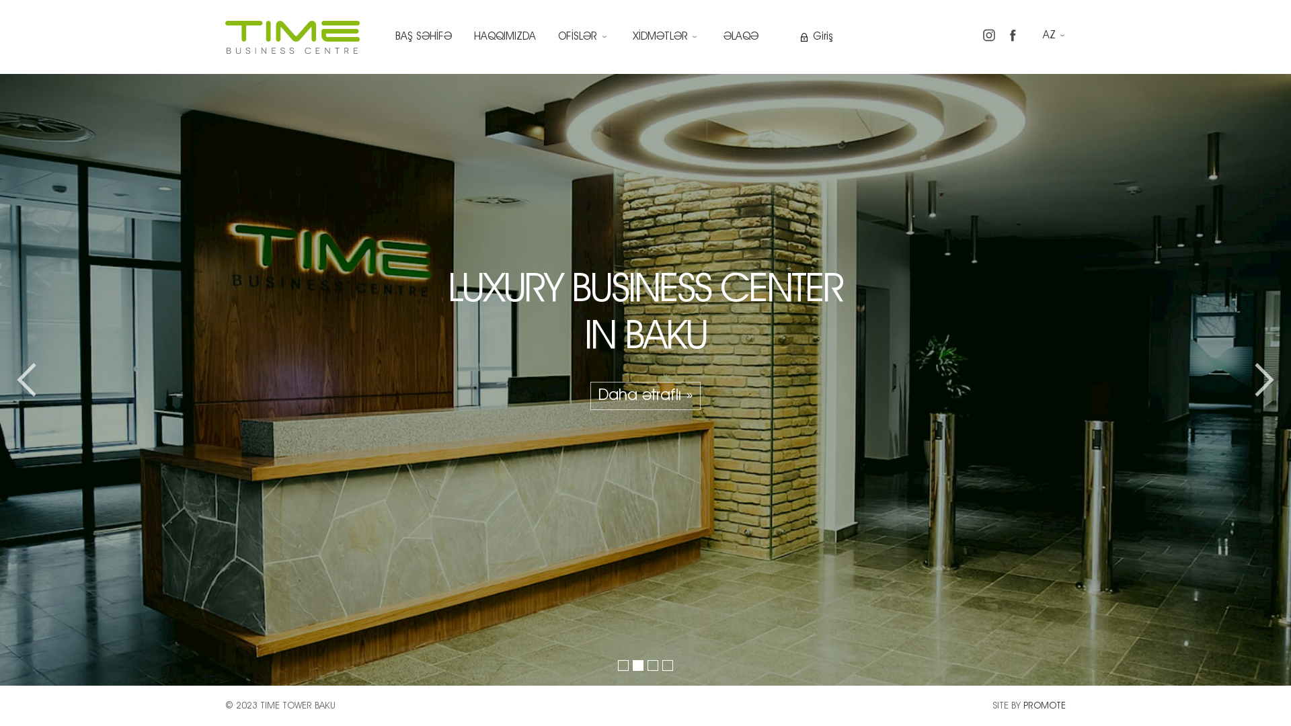 The width and height of the screenshot is (1291, 726). Describe the element at coordinates (653, 665) in the screenshot. I see `3` at that location.